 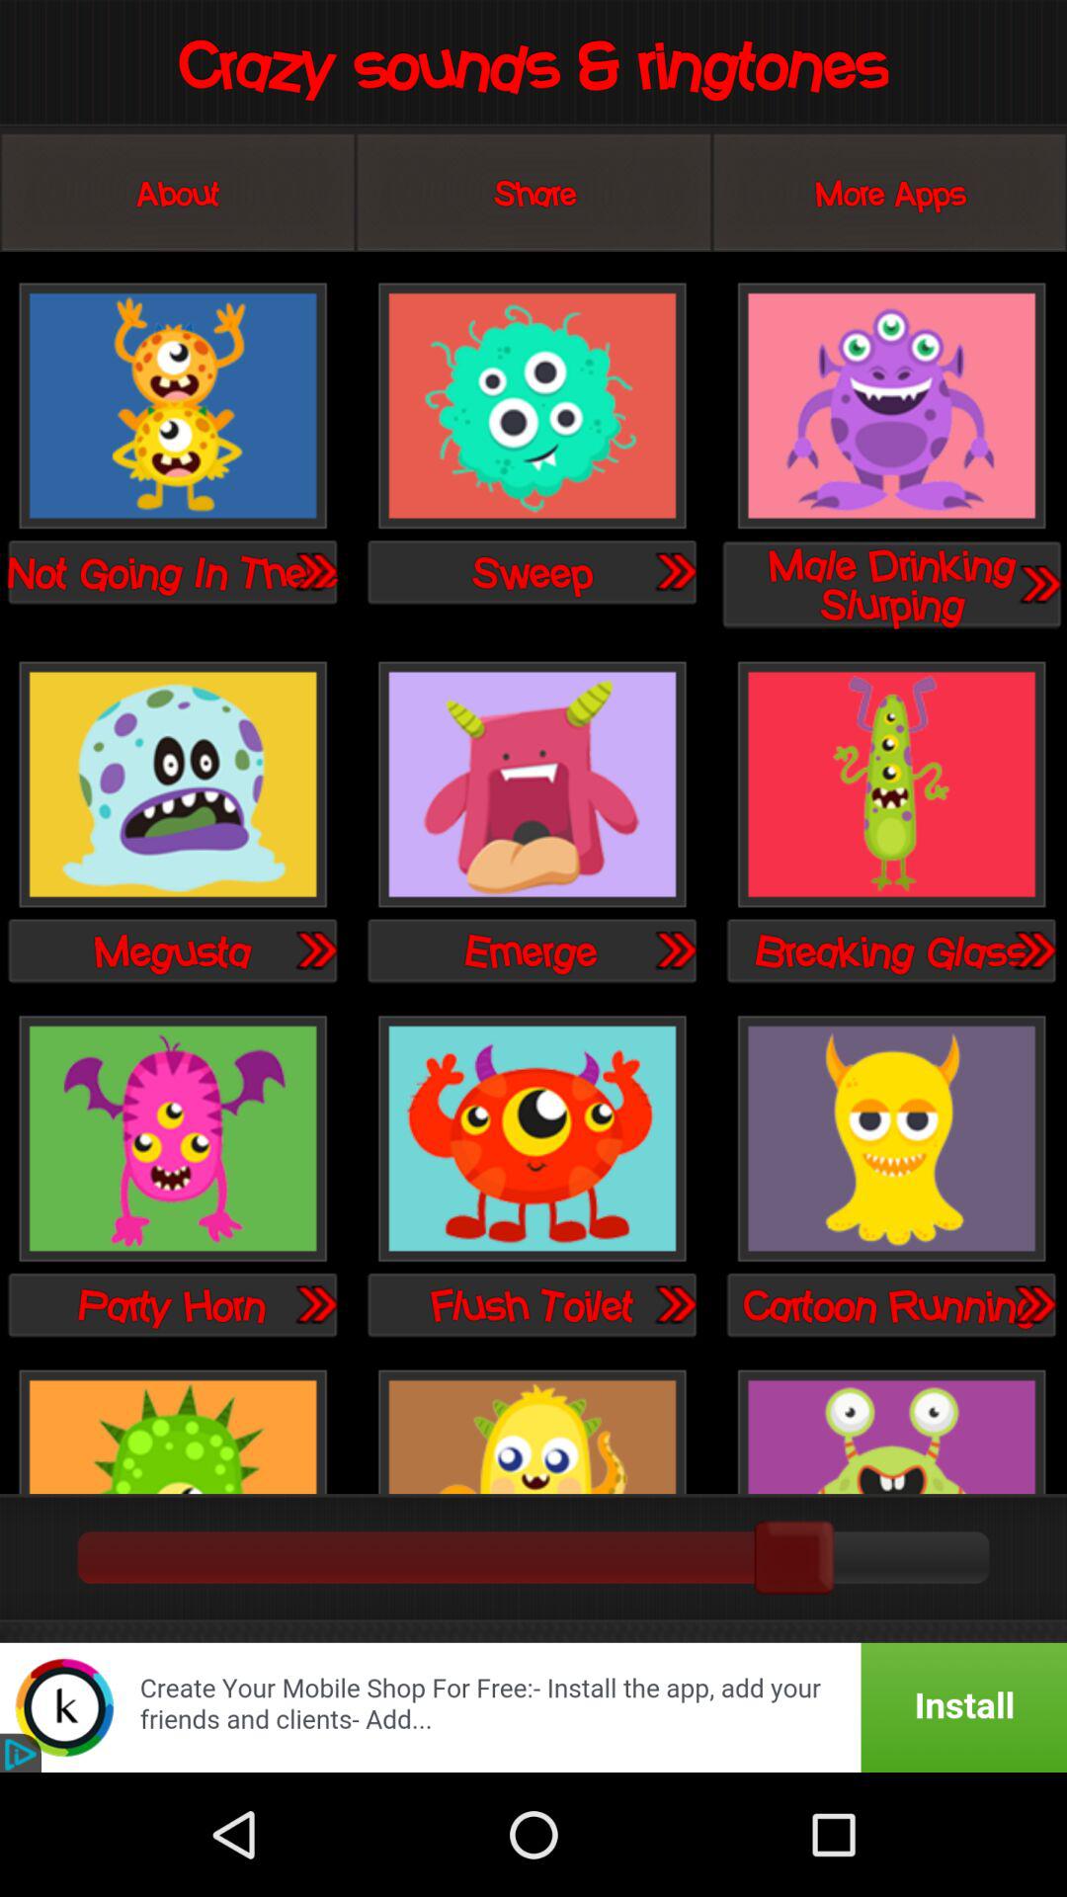 What do you see at coordinates (891, 786) in the screenshot?
I see `play breaking glass sound` at bounding box center [891, 786].